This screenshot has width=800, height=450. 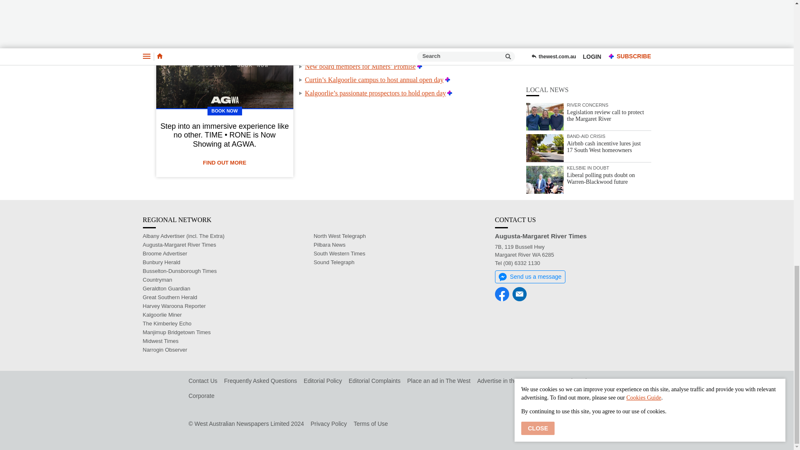 What do you see at coordinates (412, 27) in the screenshot?
I see `Premium` at bounding box center [412, 27].